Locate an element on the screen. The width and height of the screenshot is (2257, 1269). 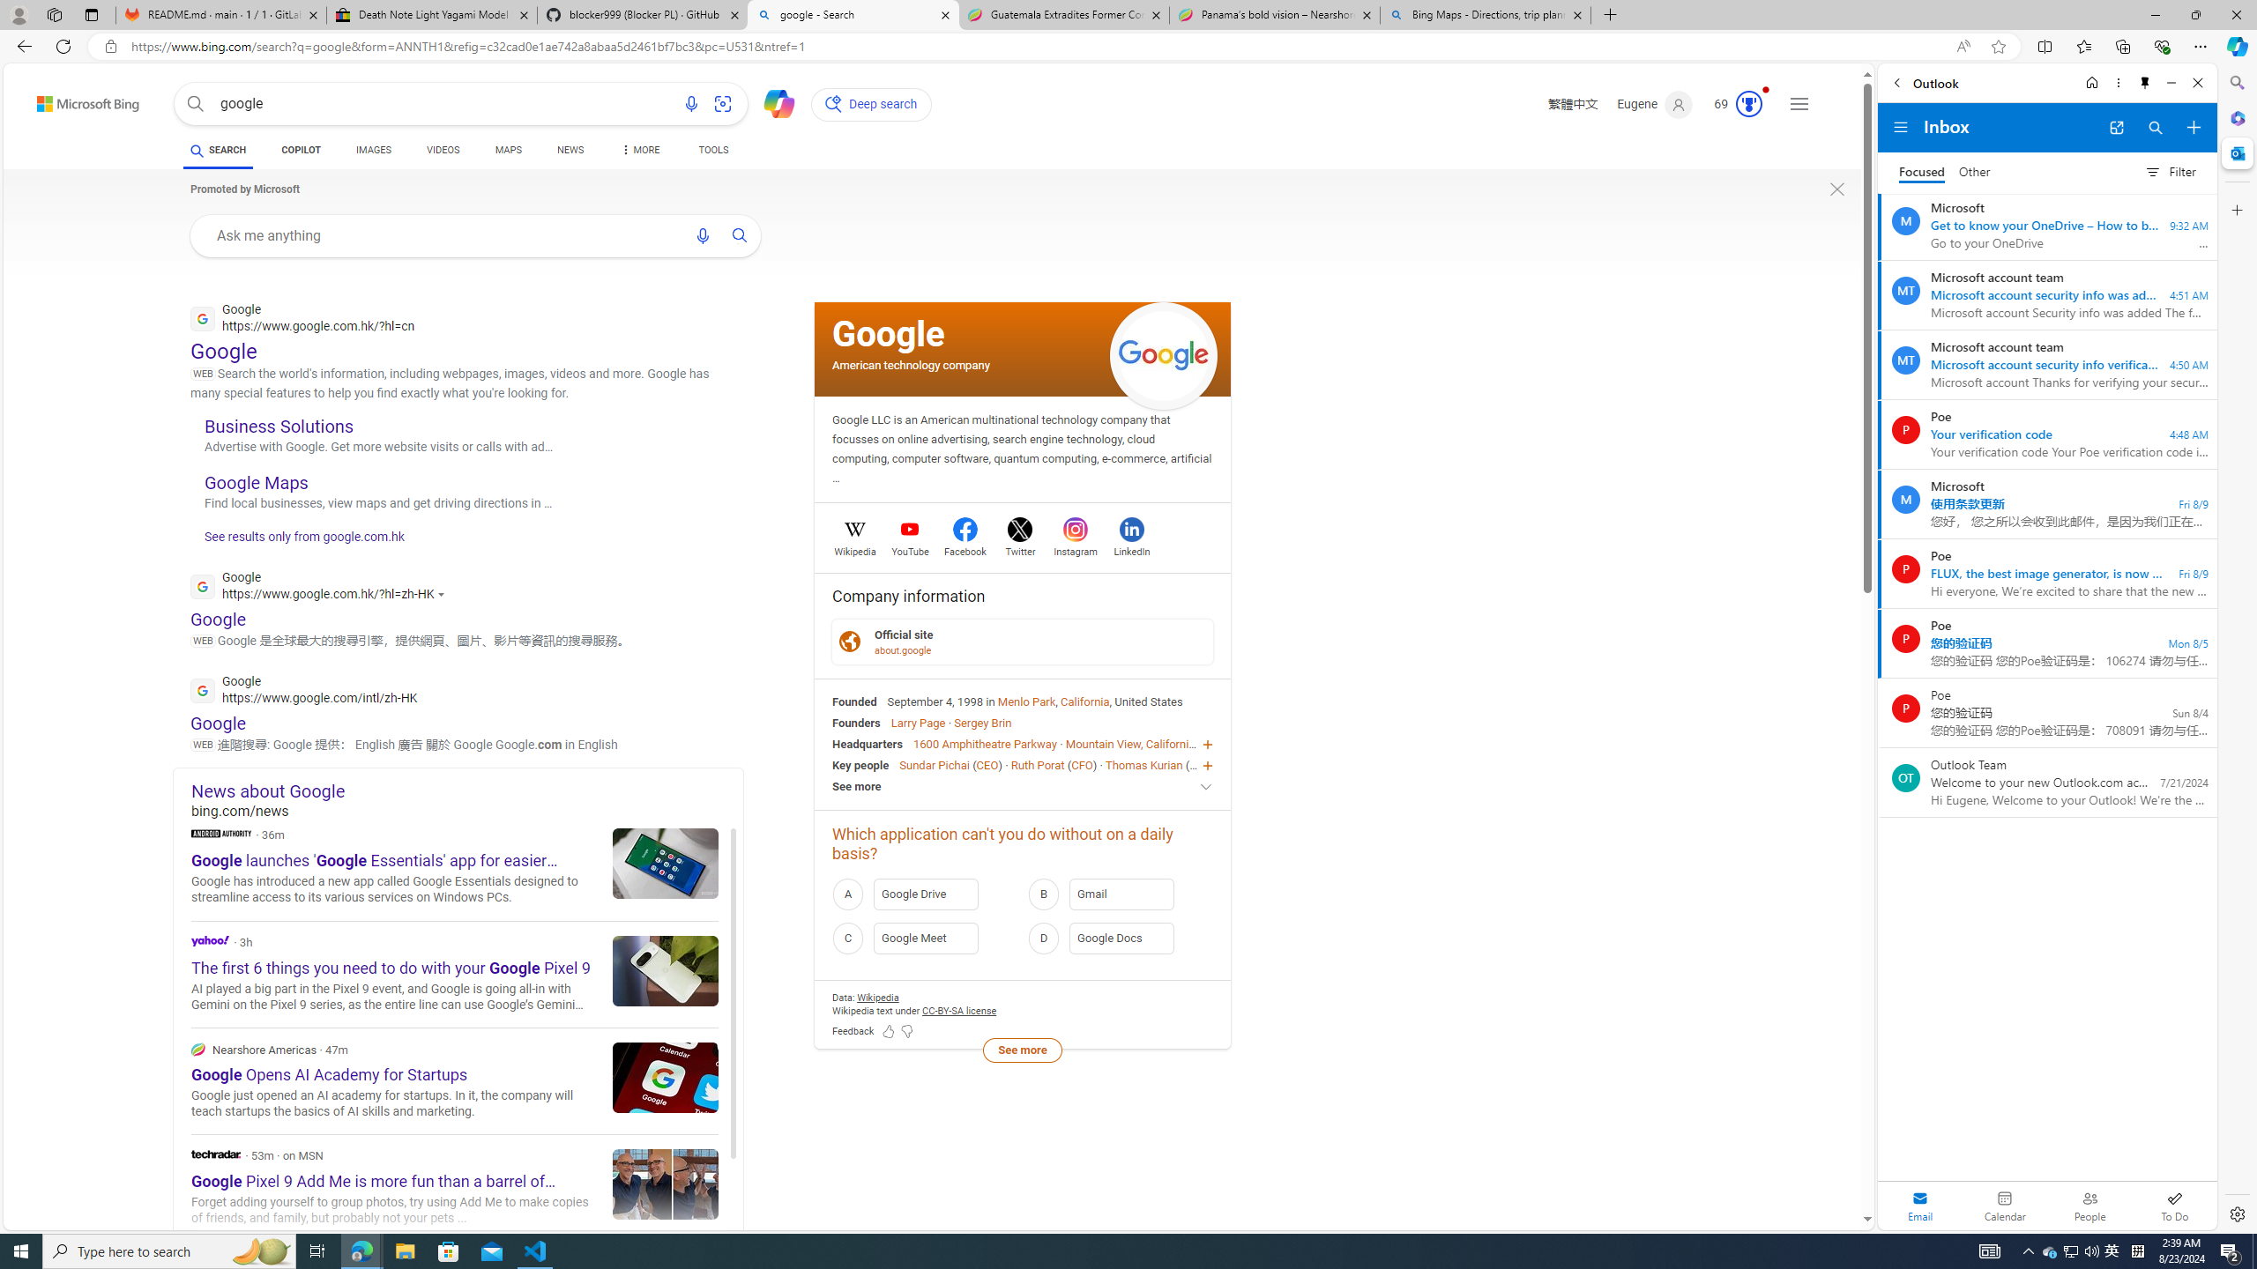
American technology company is located at coordinates (912, 365).